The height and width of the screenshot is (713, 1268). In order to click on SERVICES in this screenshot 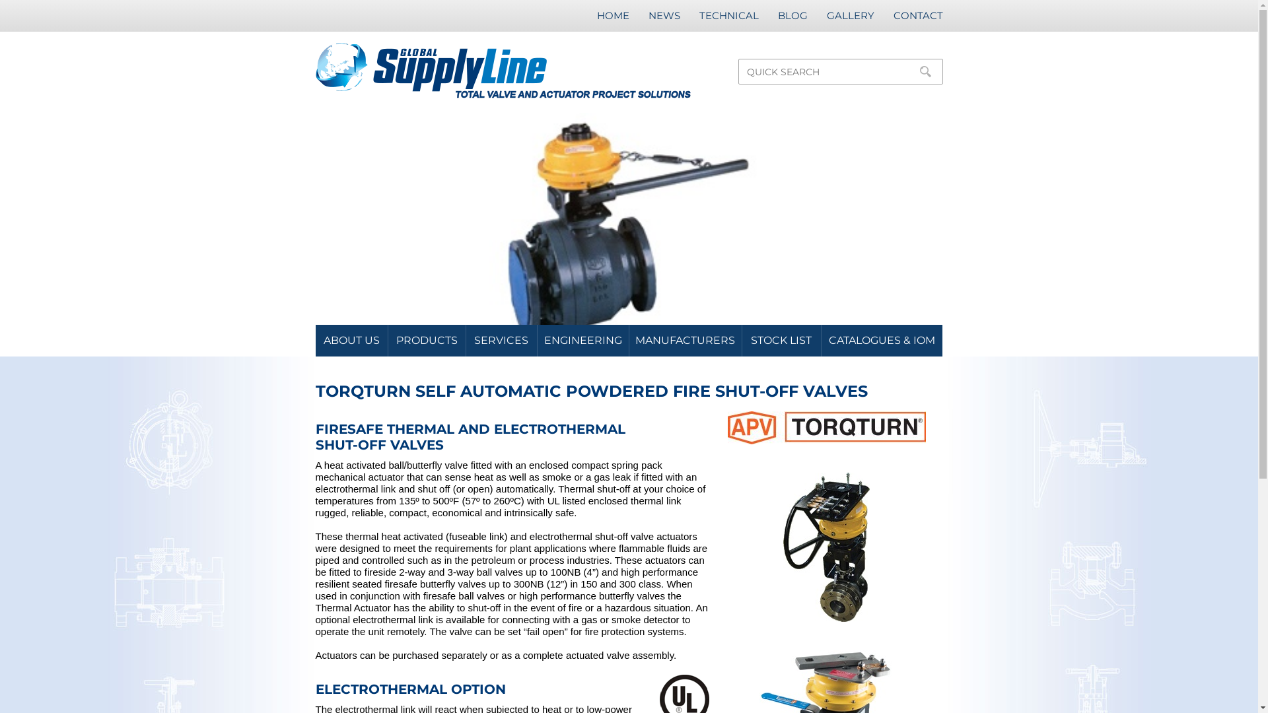, I will do `click(501, 341)`.